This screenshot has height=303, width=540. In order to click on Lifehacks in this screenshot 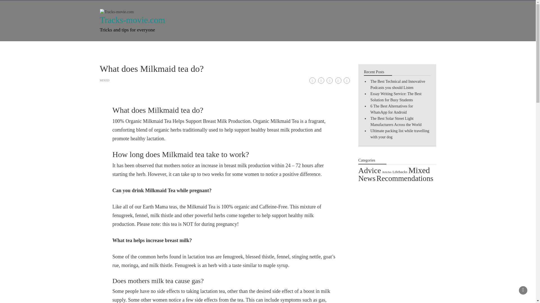, I will do `click(400, 172)`.